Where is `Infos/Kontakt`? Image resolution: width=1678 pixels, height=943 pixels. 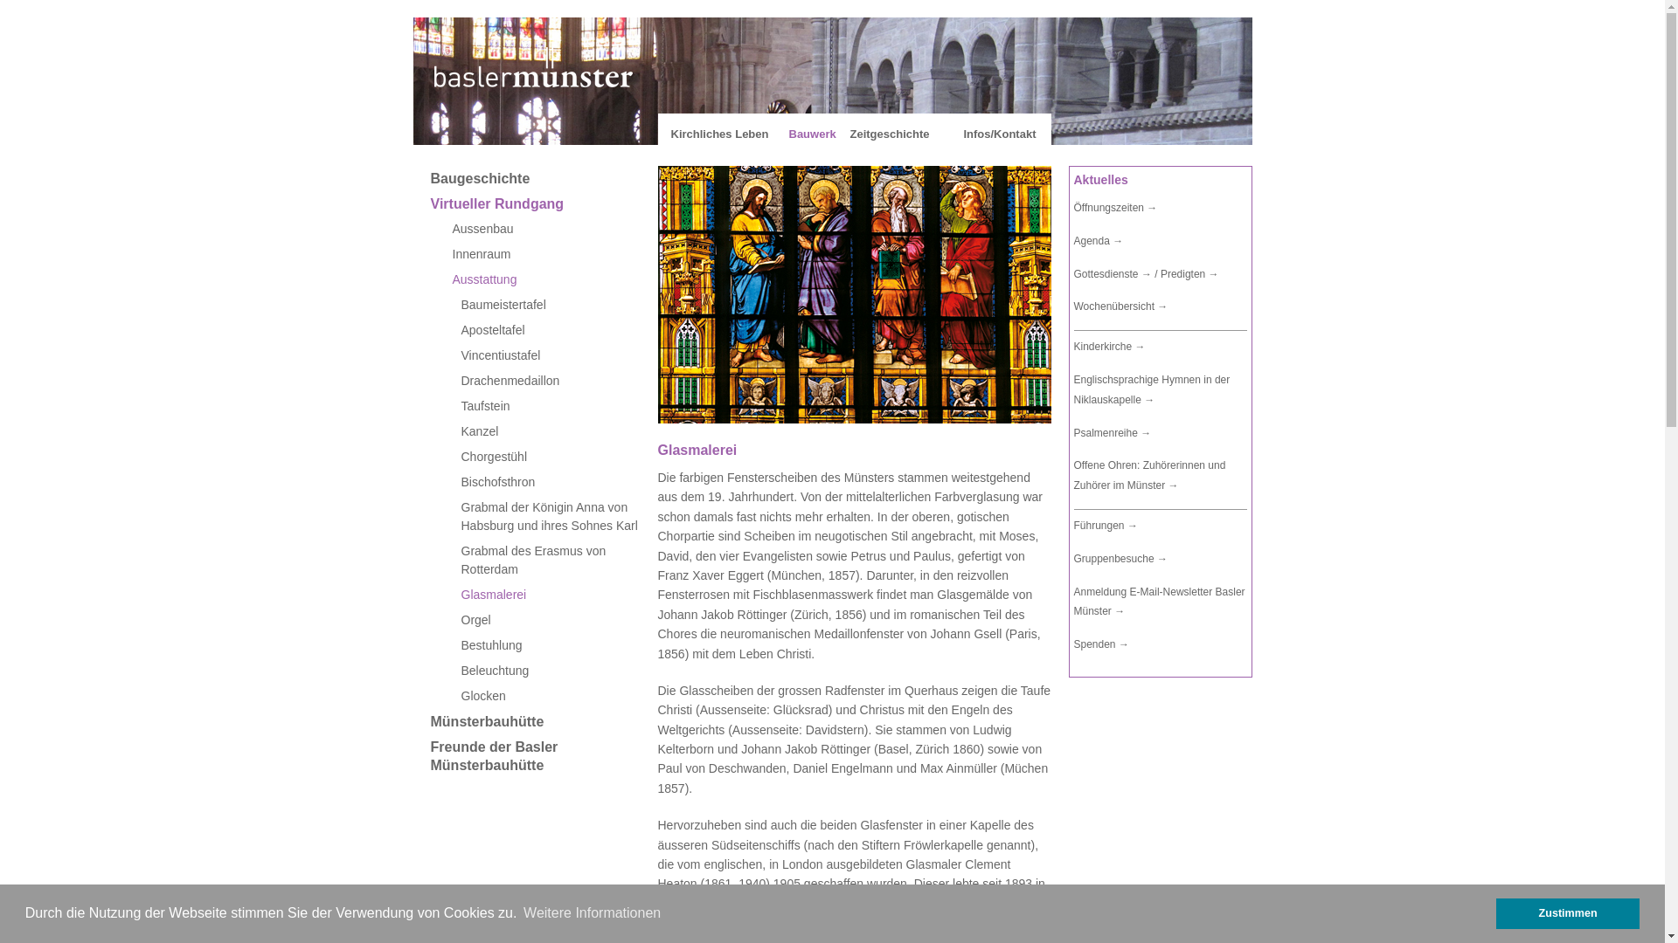
Infos/Kontakt is located at coordinates (1000, 134).